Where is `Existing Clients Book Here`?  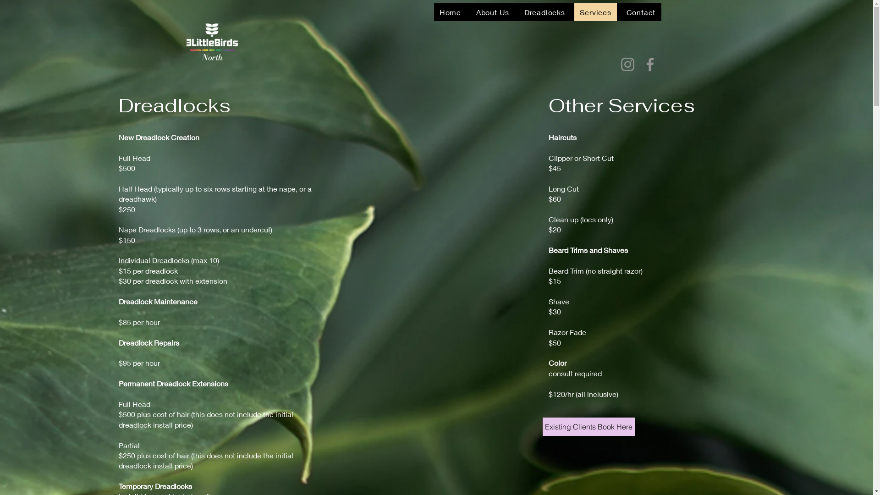
Existing Clients Book Here is located at coordinates (589, 427).